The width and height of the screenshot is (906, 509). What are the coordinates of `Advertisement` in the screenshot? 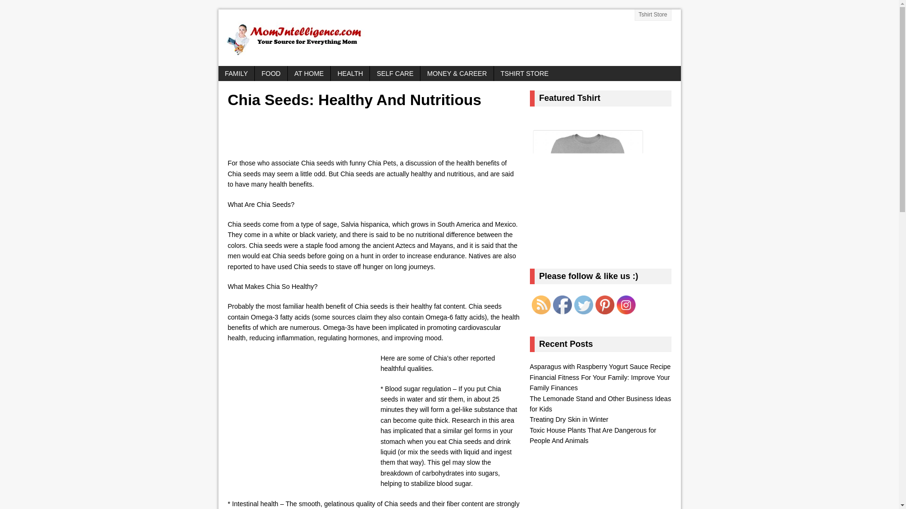 It's located at (343, 135).